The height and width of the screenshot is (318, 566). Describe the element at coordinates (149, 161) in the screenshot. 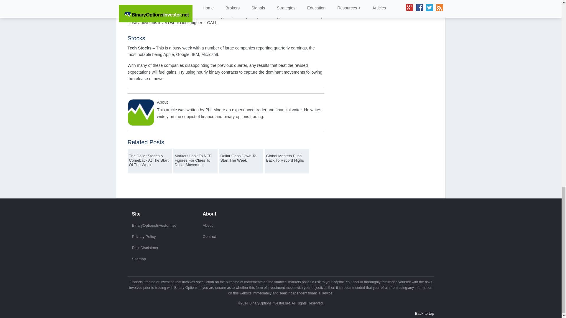

I see `The Dollar Stages A Comeback At The Start Of The Week` at that location.